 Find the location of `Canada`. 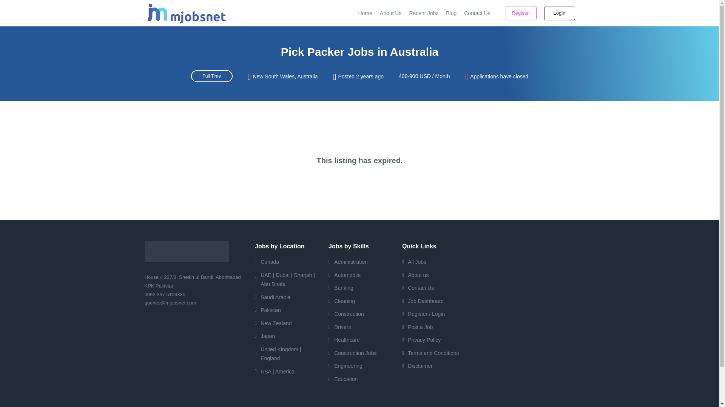

Canada is located at coordinates (288, 262).